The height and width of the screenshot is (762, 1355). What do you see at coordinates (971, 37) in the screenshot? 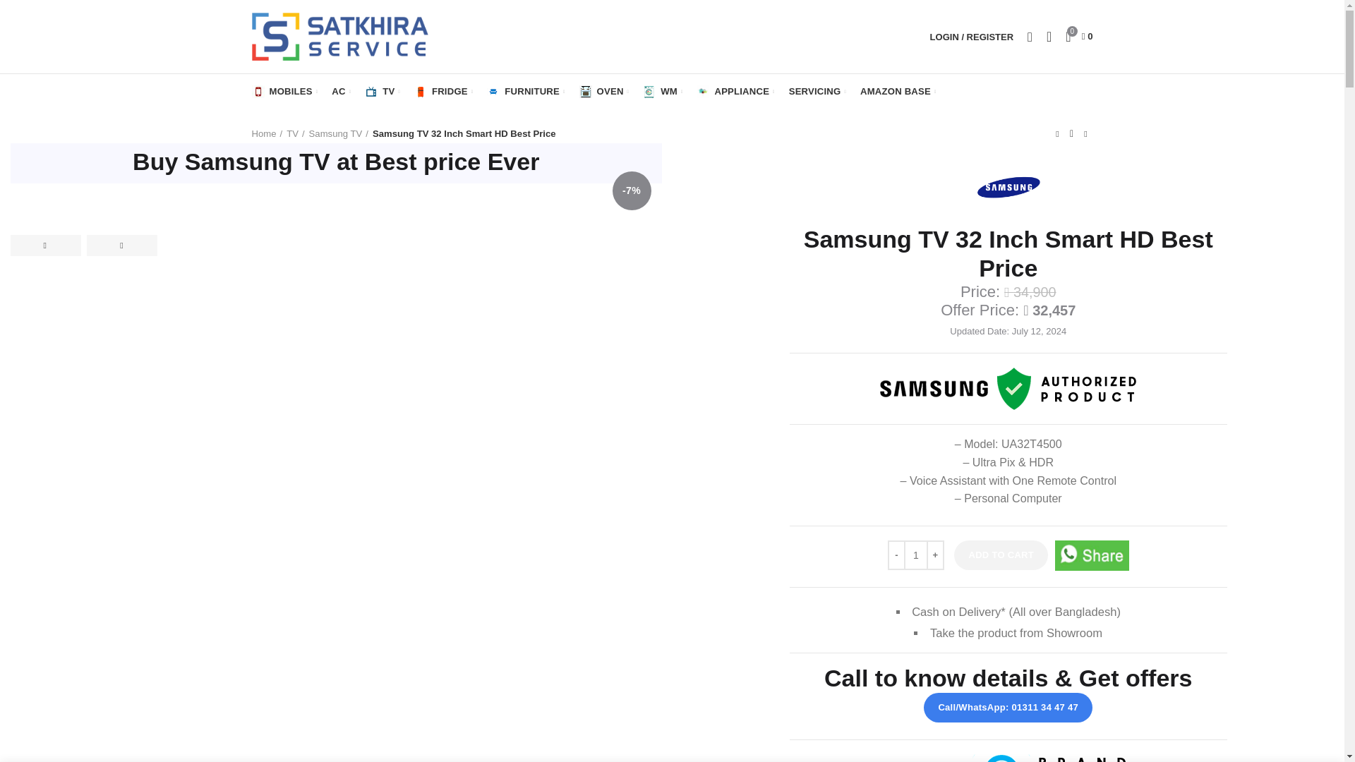
I see `My account` at bounding box center [971, 37].